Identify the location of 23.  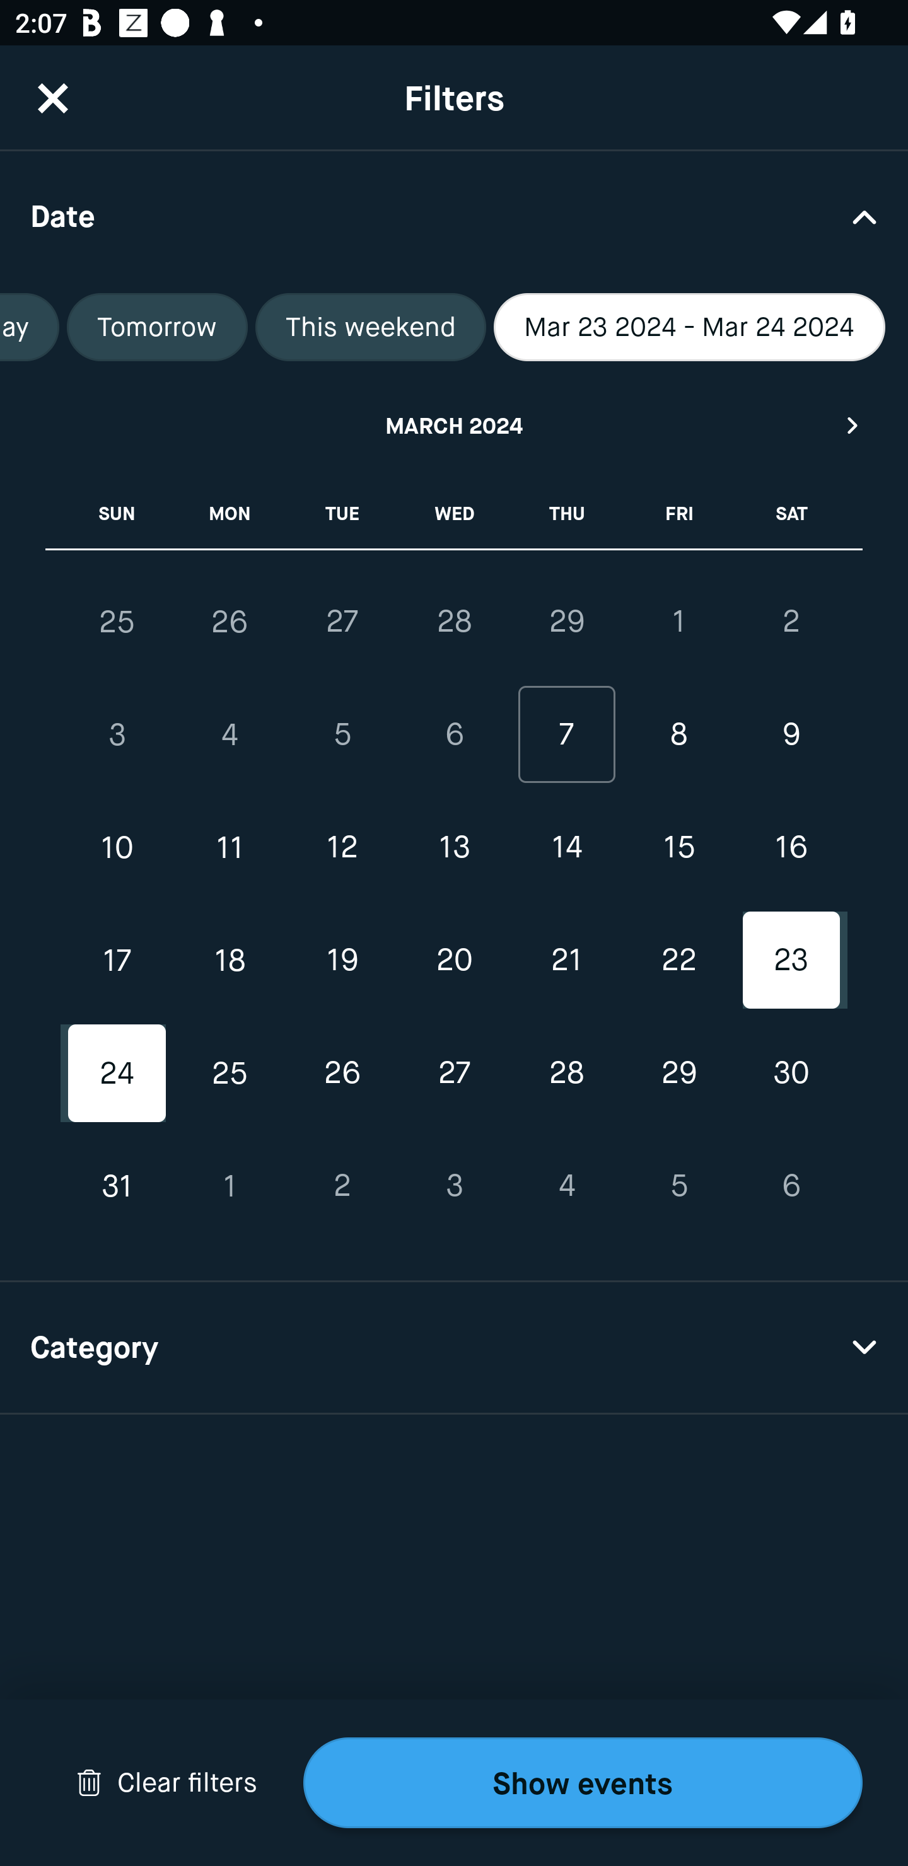
(791, 959).